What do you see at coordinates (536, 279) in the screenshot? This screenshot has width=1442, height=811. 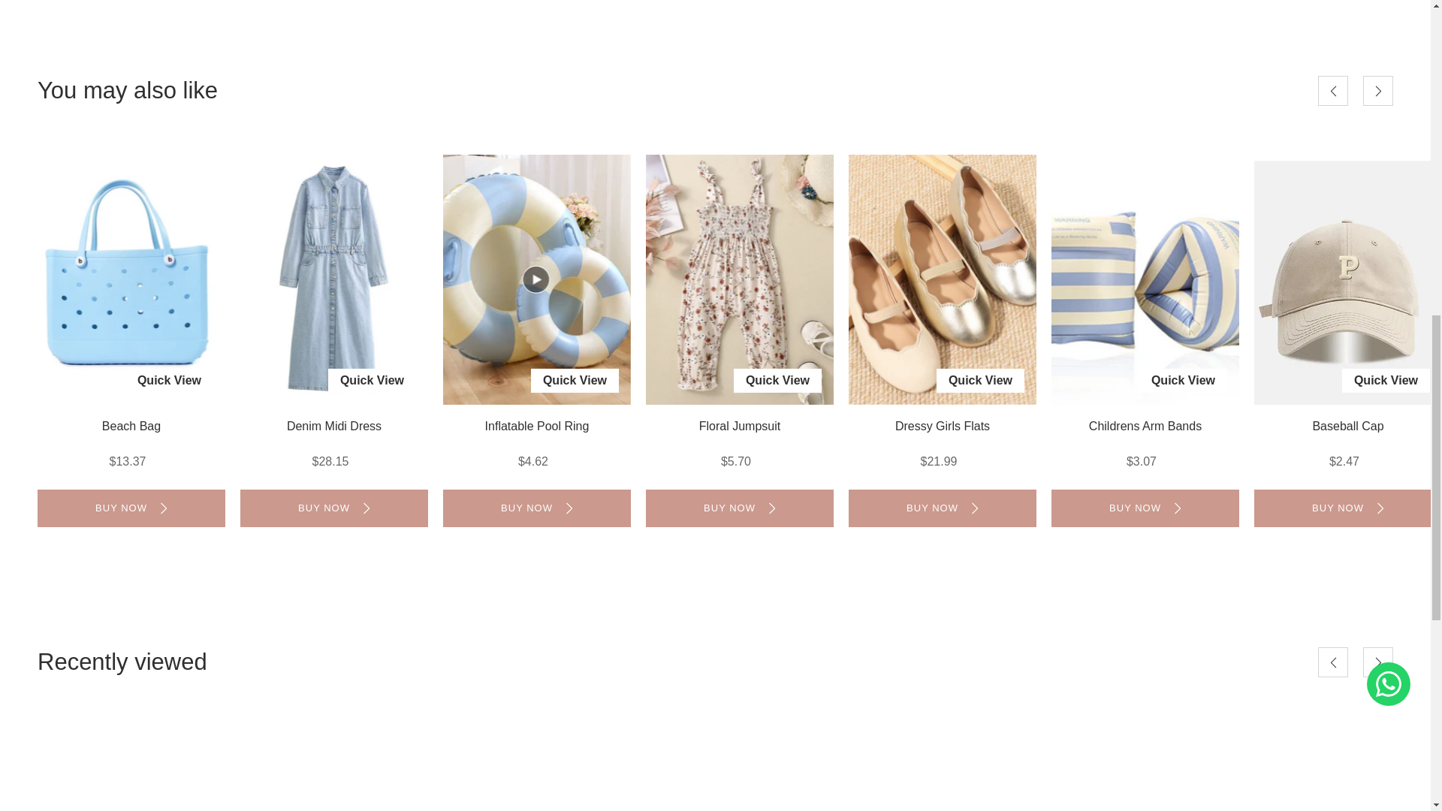 I see `Inflatable Pool Ring` at bounding box center [536, 279].